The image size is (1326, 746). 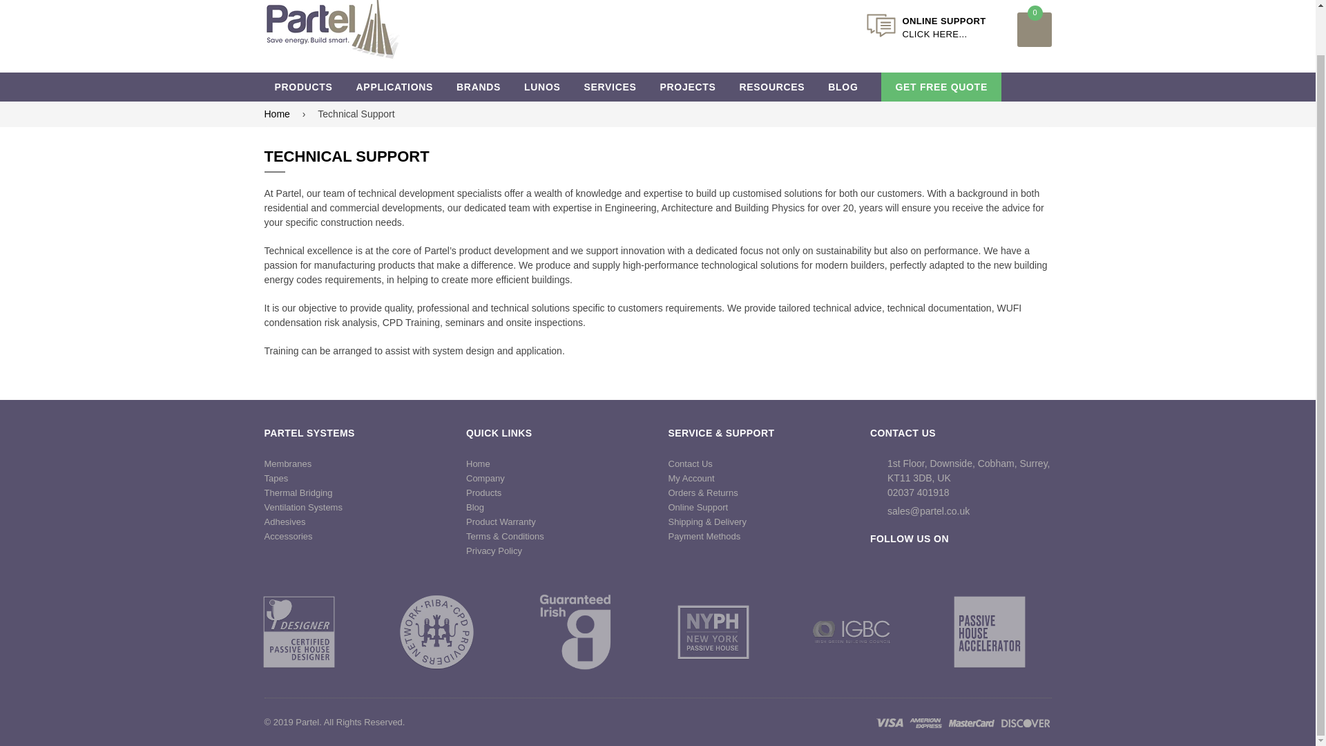 What do you see at coordinates (1034, 30) in the screenshot?
I see `0` at bounding box center [1034, 30].